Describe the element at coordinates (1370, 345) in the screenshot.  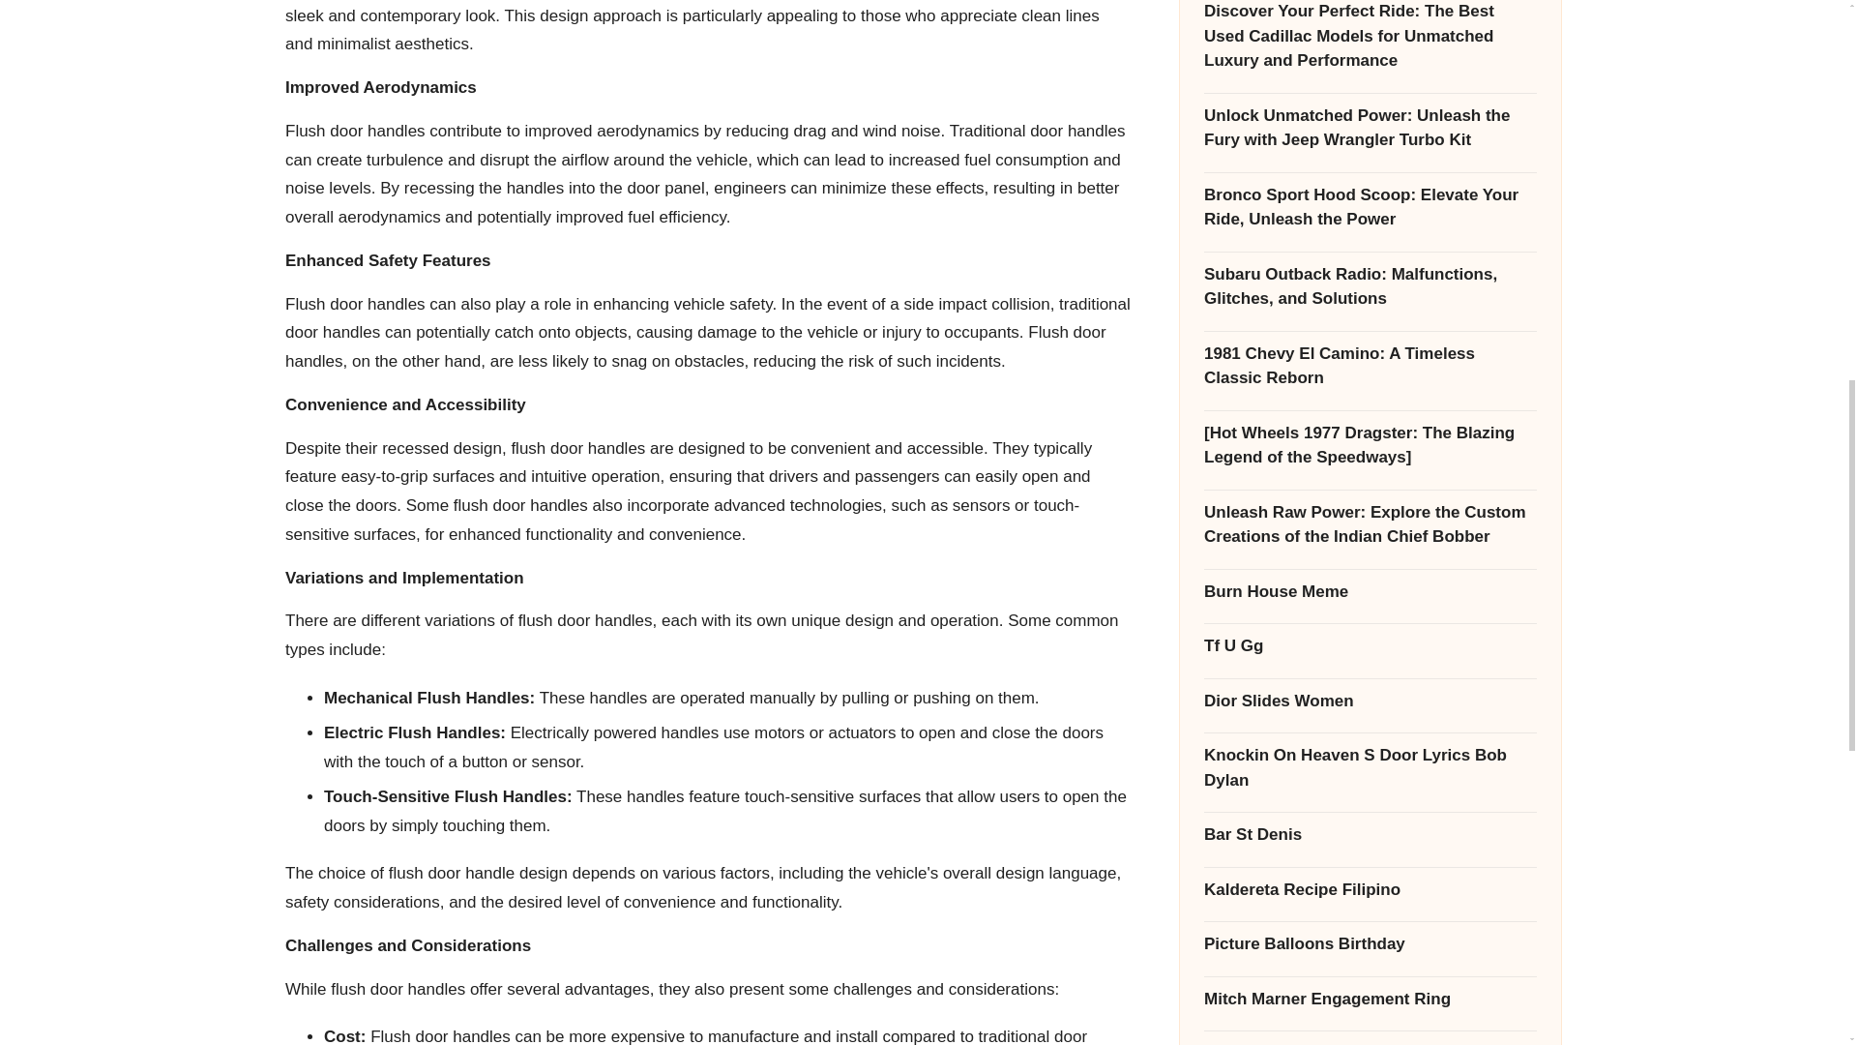
I see `Kaldereta Recipe Filipino` at that location.